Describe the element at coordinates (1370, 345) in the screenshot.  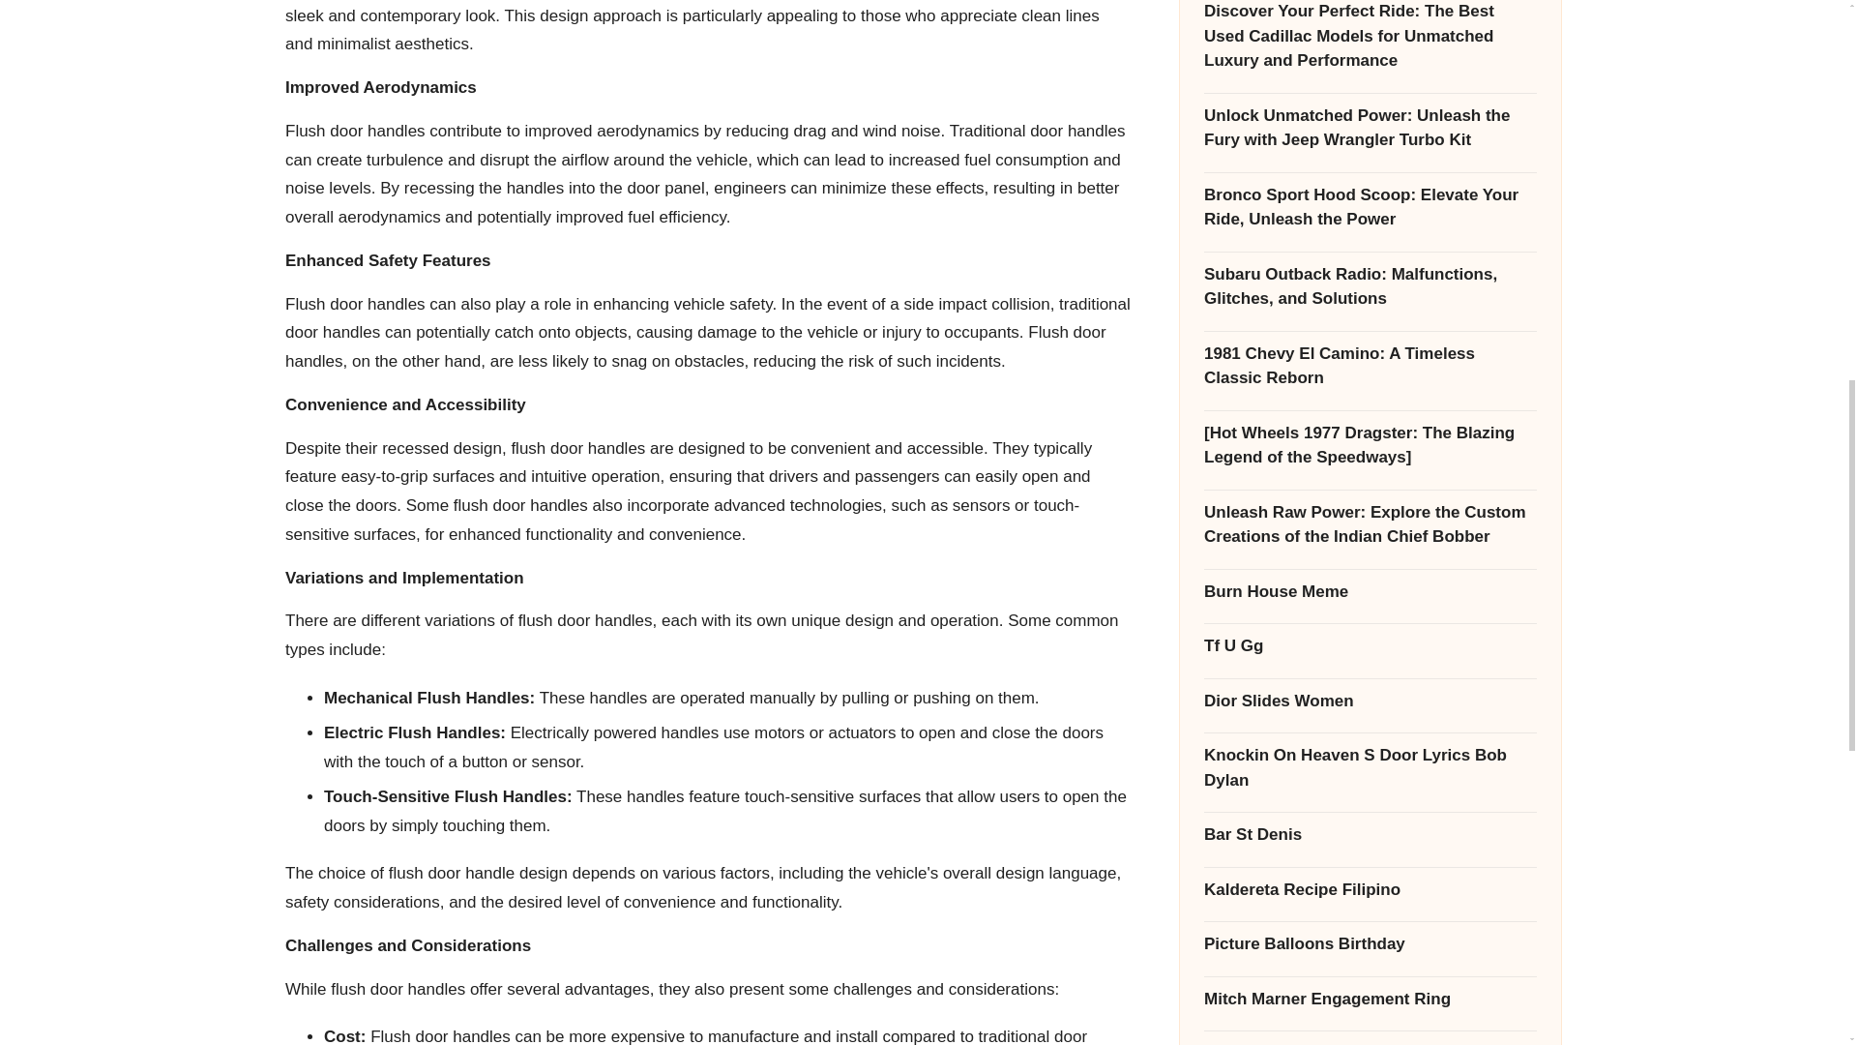
I see `Kaldereta Recipe Filipino` at that location.